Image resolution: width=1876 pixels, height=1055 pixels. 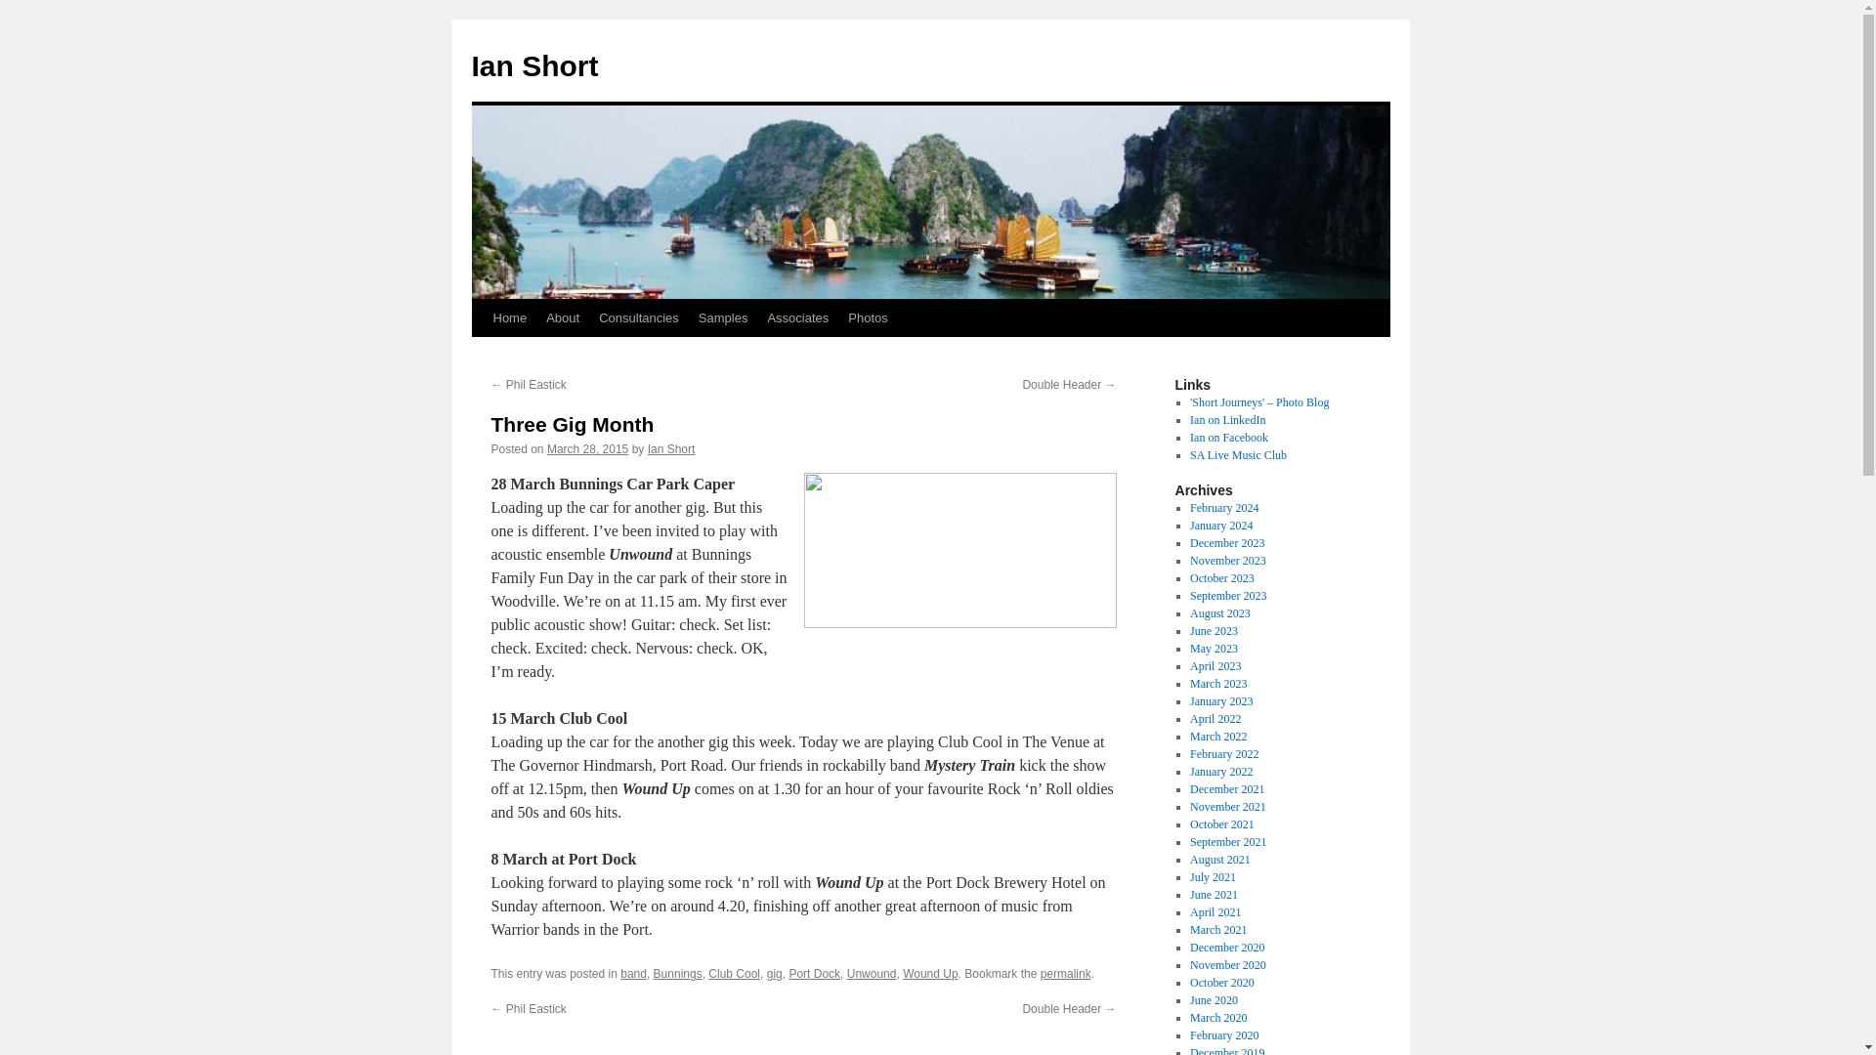 What do you see at coordinates (671, 448) in the screenshot?
I see `View all posts by Ian Short` at bounding box center [671, 448].